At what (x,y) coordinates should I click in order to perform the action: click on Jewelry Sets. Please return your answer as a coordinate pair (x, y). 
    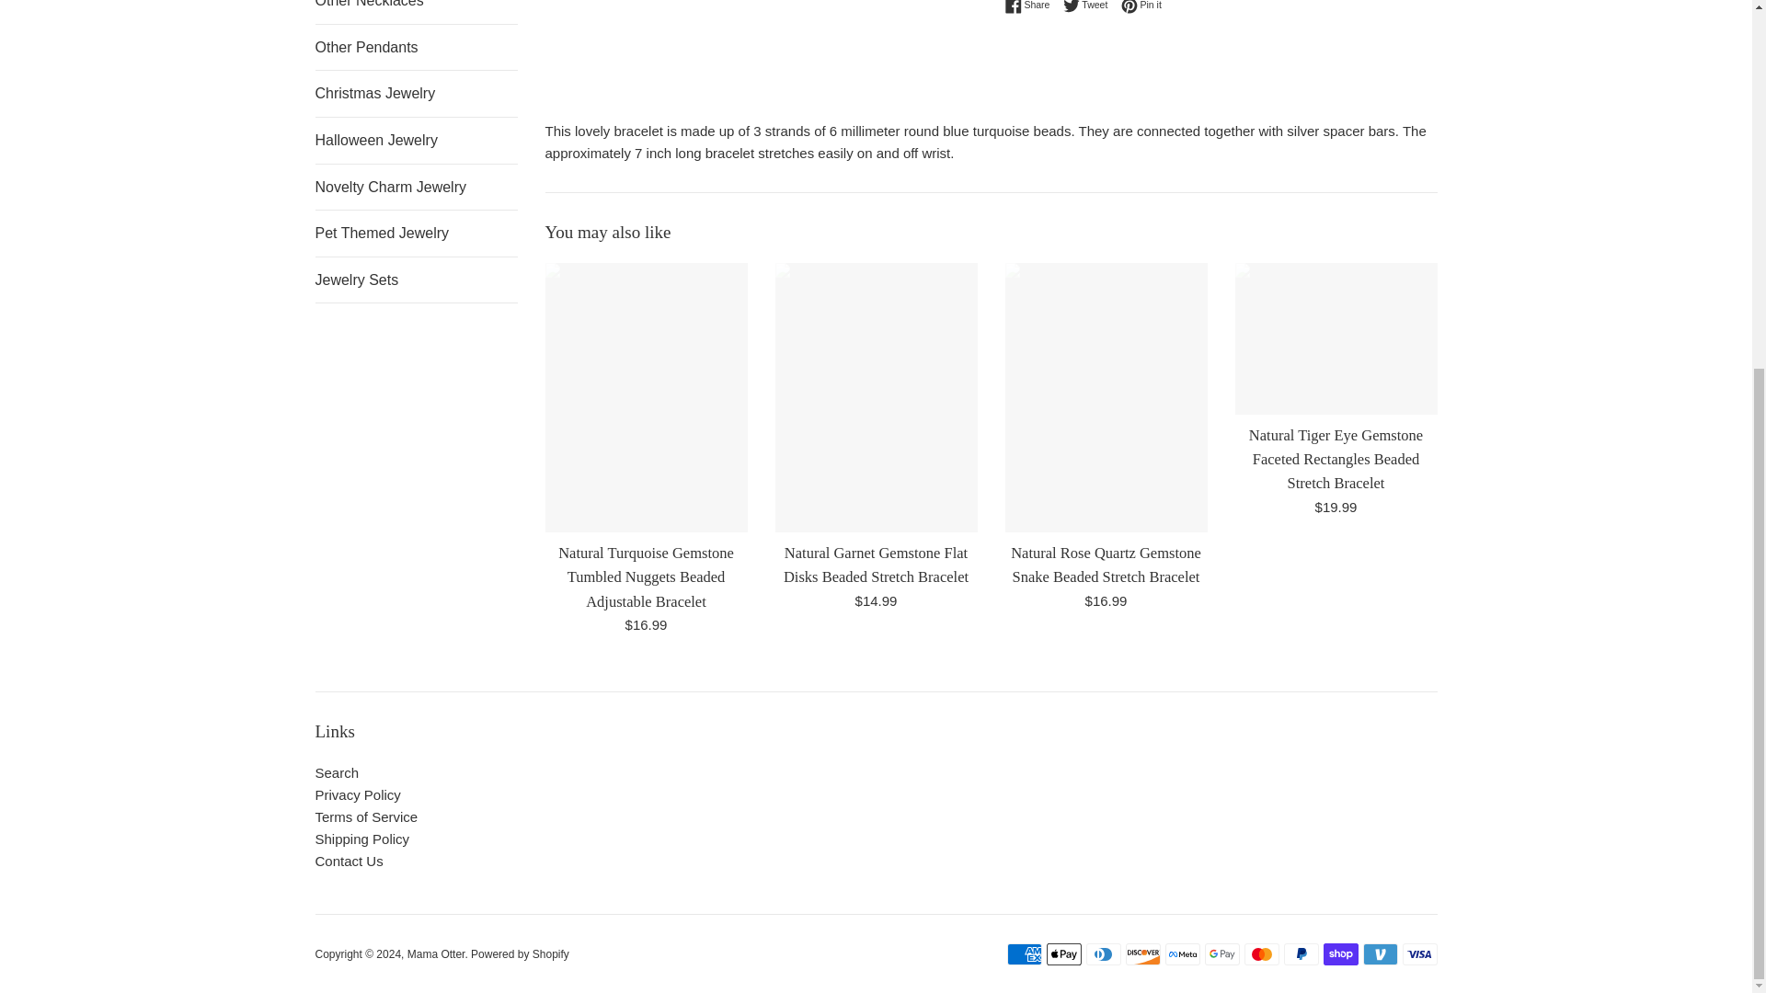
    Looking at the image, I should click on (416, 280).